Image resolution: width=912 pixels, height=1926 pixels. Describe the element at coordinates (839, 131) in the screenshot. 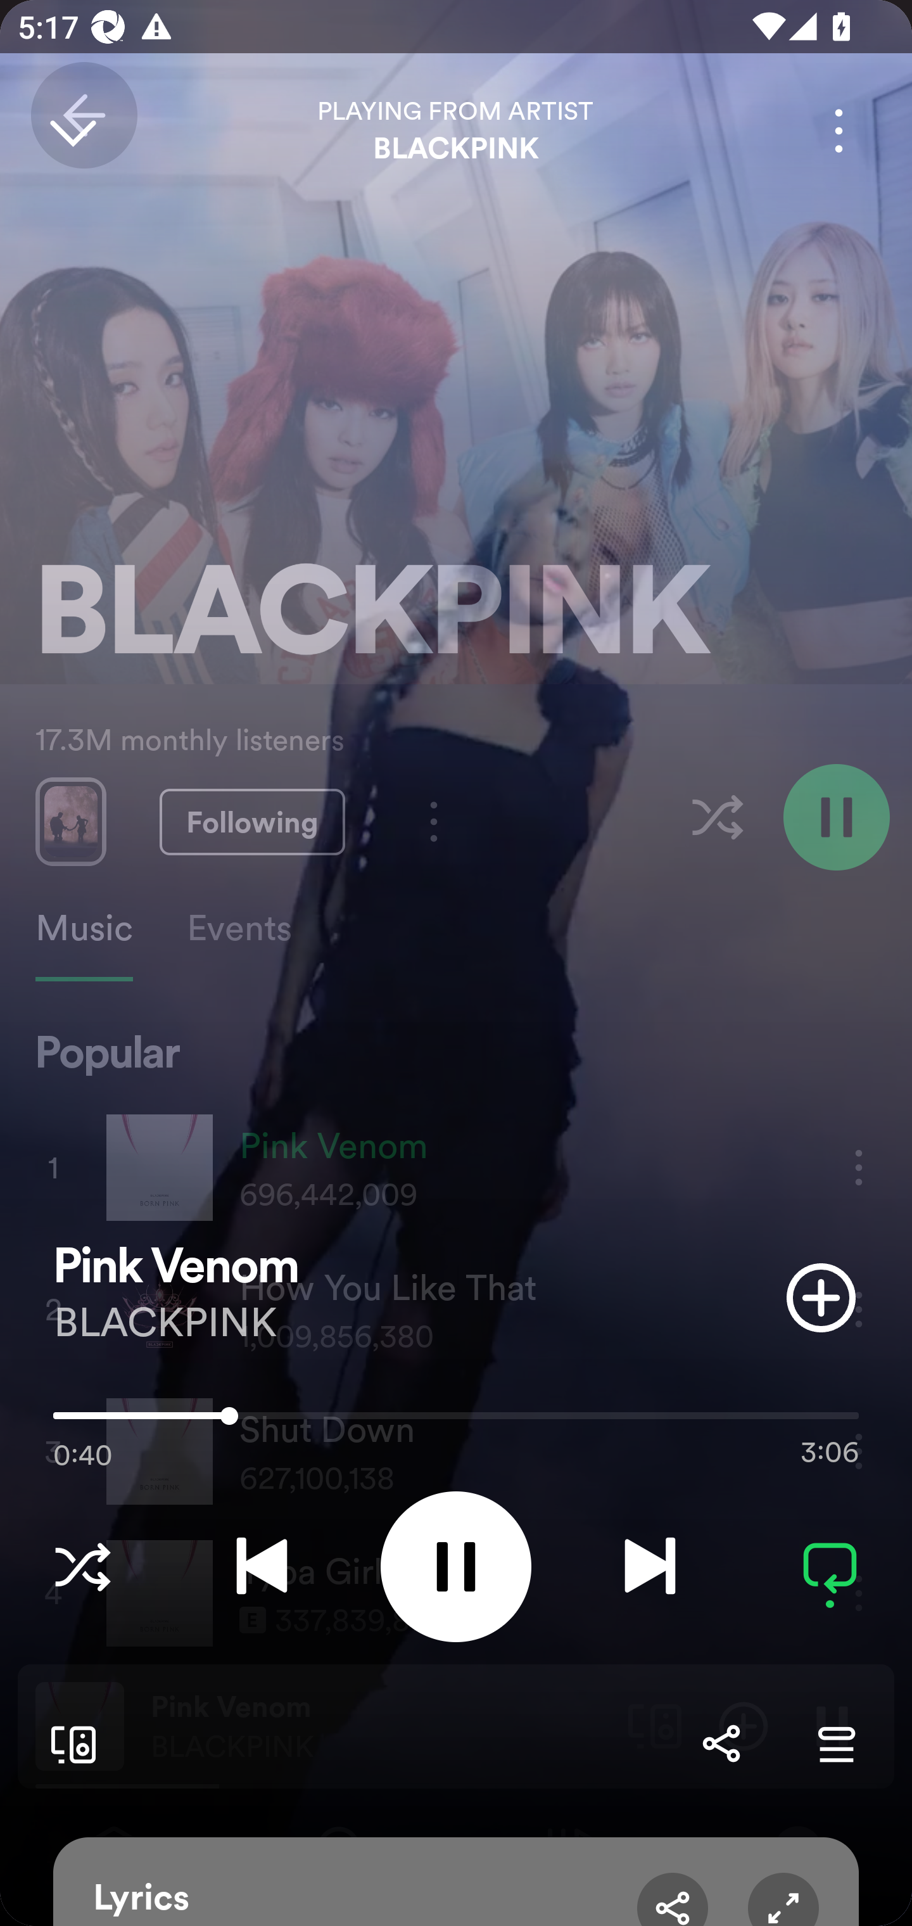

I see `More options for song Pink Venom` at that location.